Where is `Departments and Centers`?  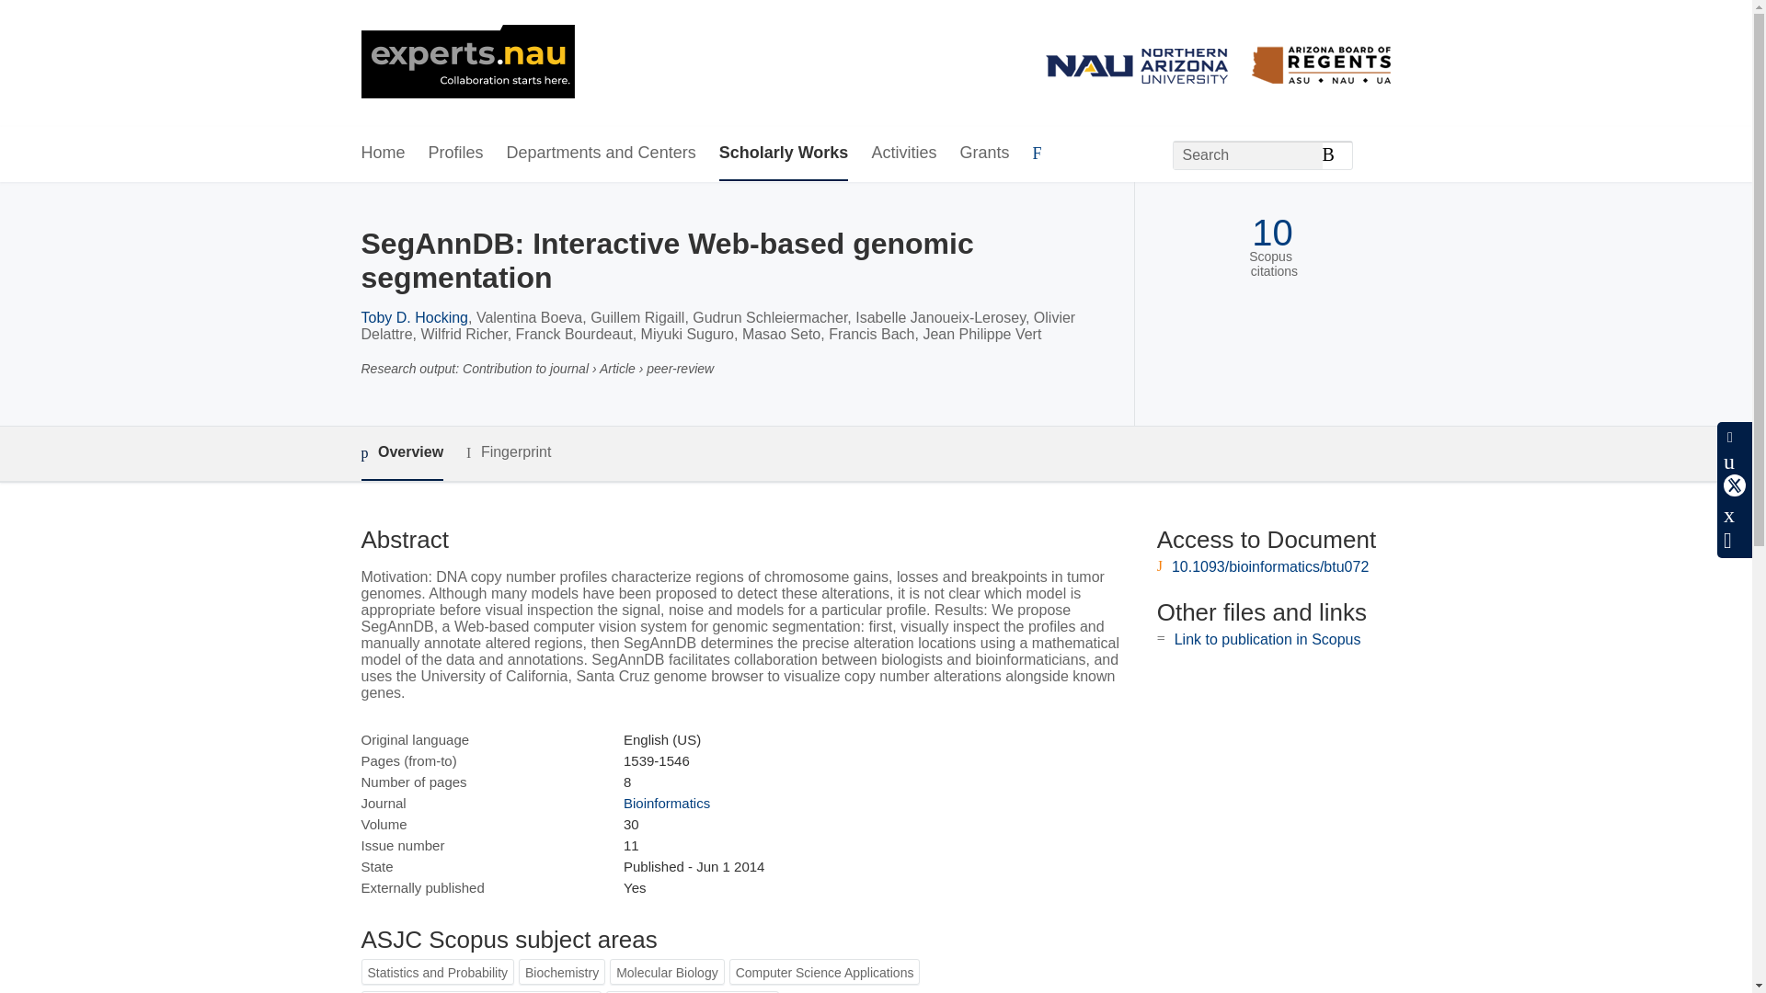
Departments and Centers is located at coordinates (602, 154).